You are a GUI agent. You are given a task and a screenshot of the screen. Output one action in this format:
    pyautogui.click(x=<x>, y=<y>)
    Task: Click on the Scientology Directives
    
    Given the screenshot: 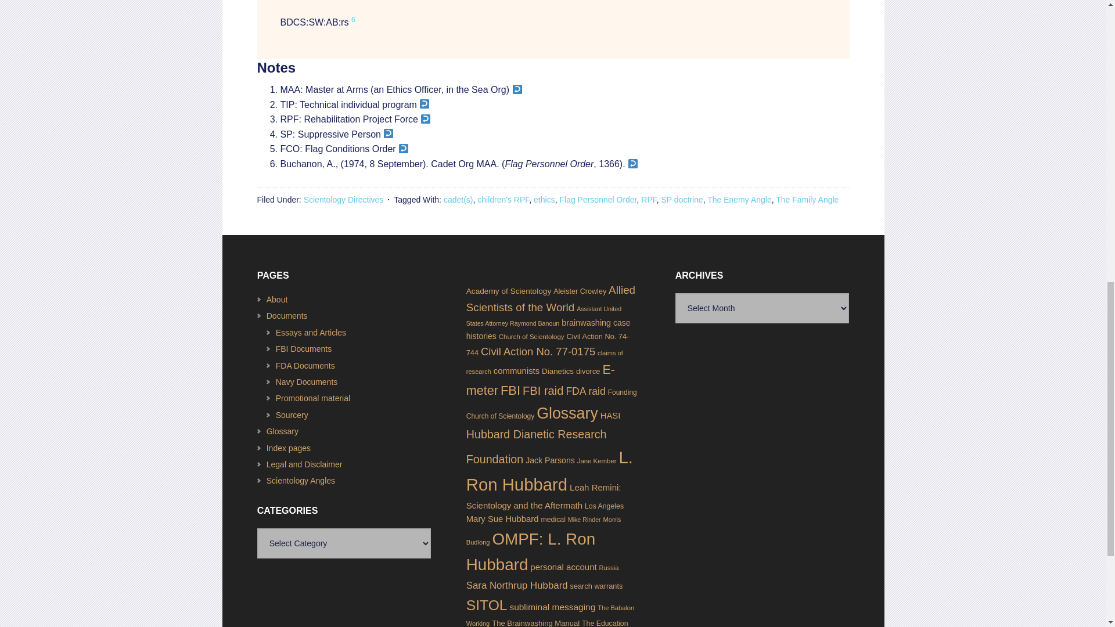 What is the action you would take?
    pyautogui.click(x=343, y=200)
    